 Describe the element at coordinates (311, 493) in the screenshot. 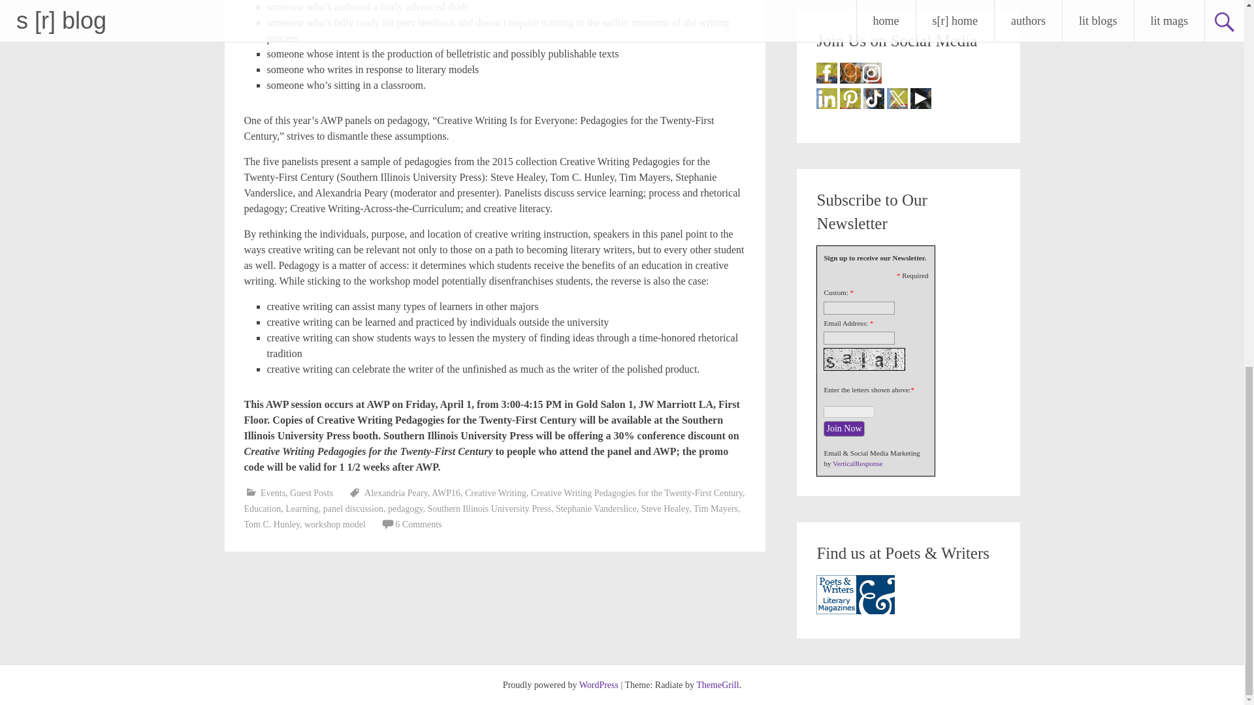

I see `Guest Posts` at that location.